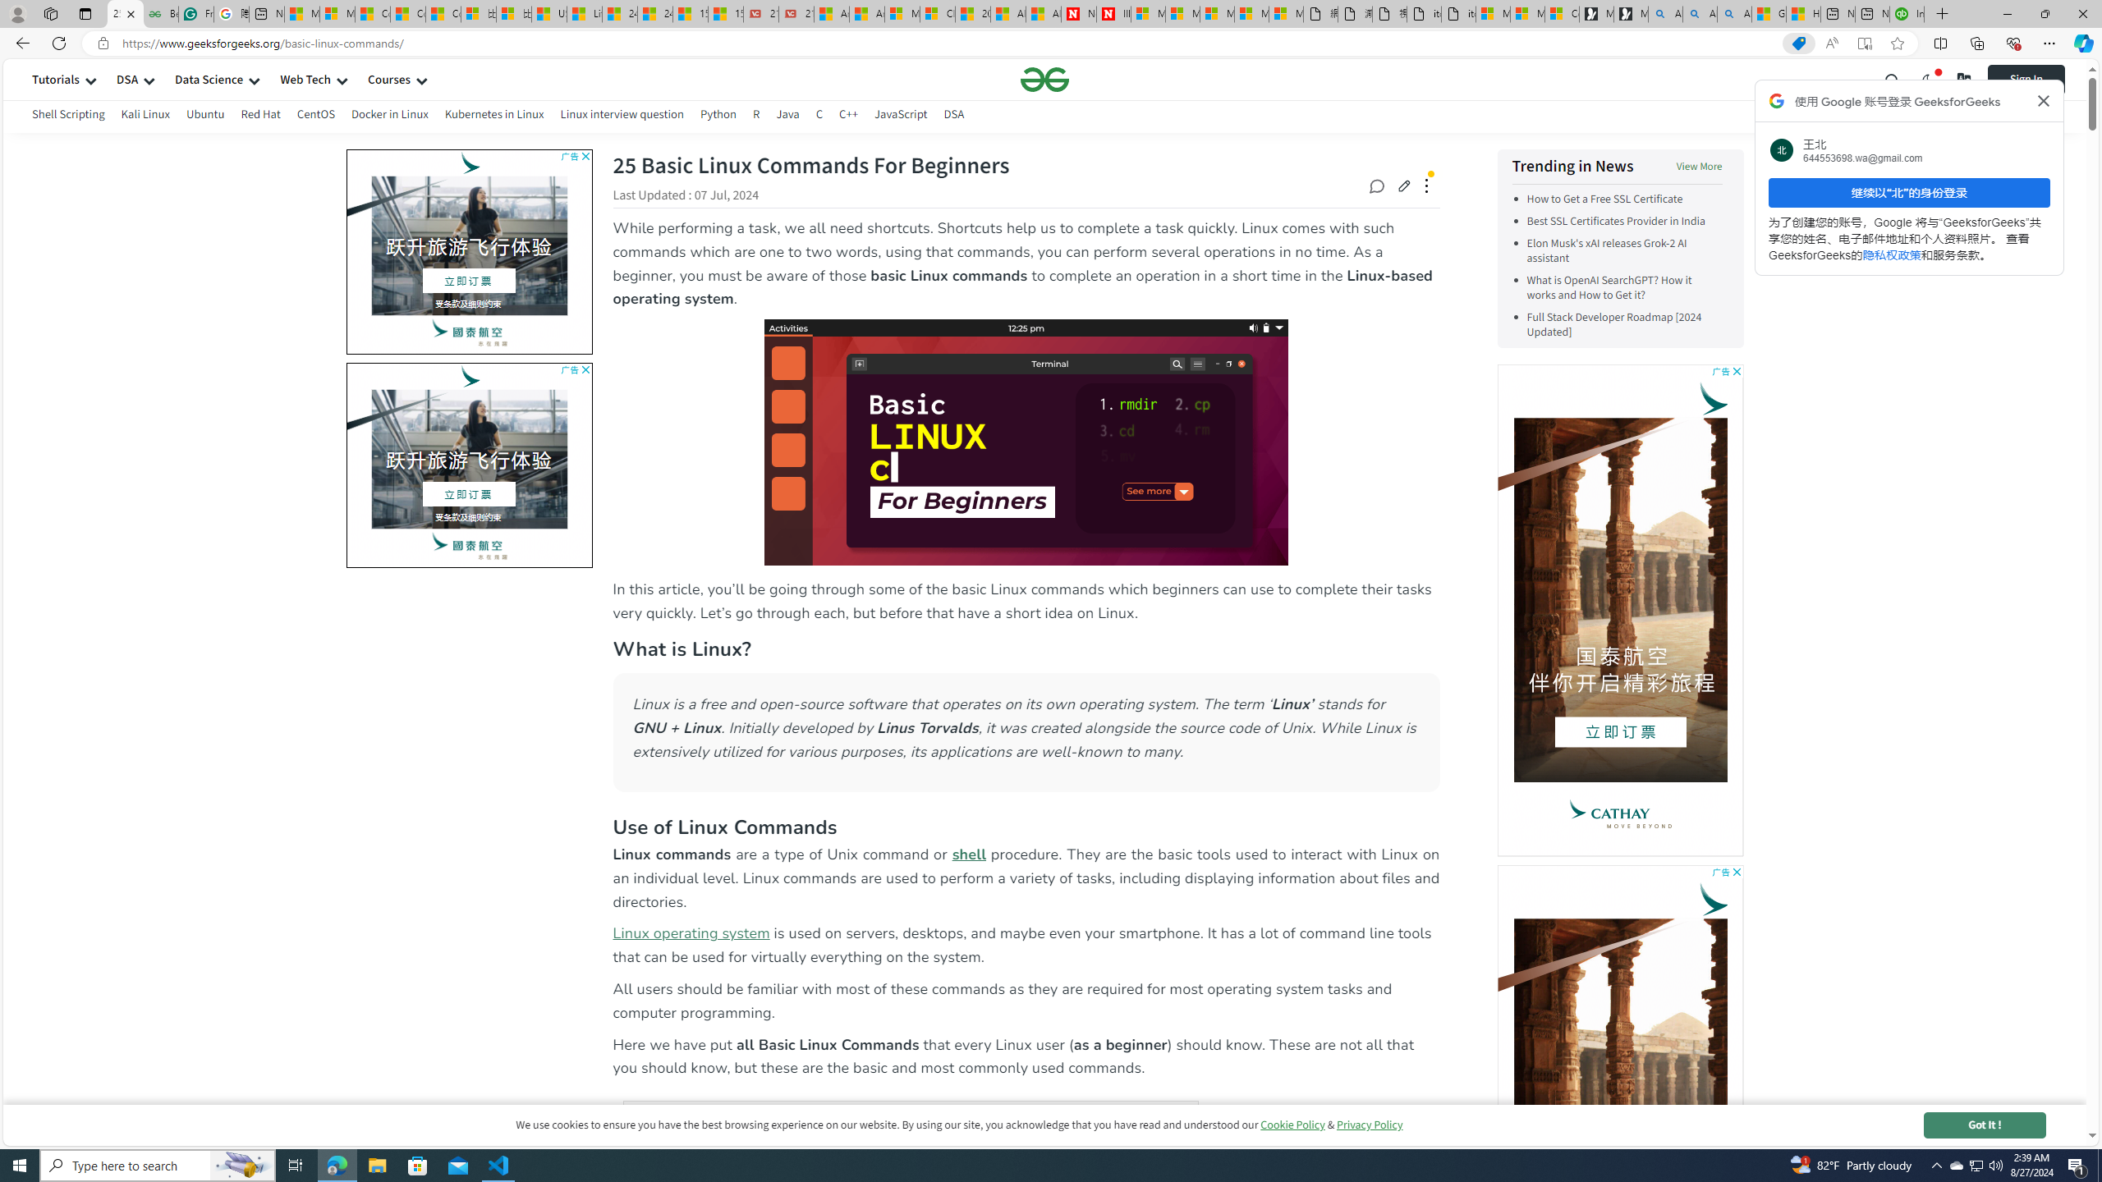 This screenshot has width=2102, height=1182. I want to click on JavaScript, so click(900, 117).